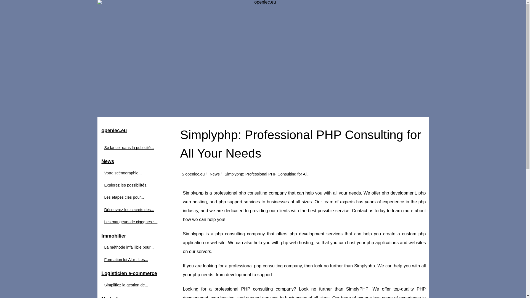  I want to click on Formation loi Alur : Les..., so click(136, 259).